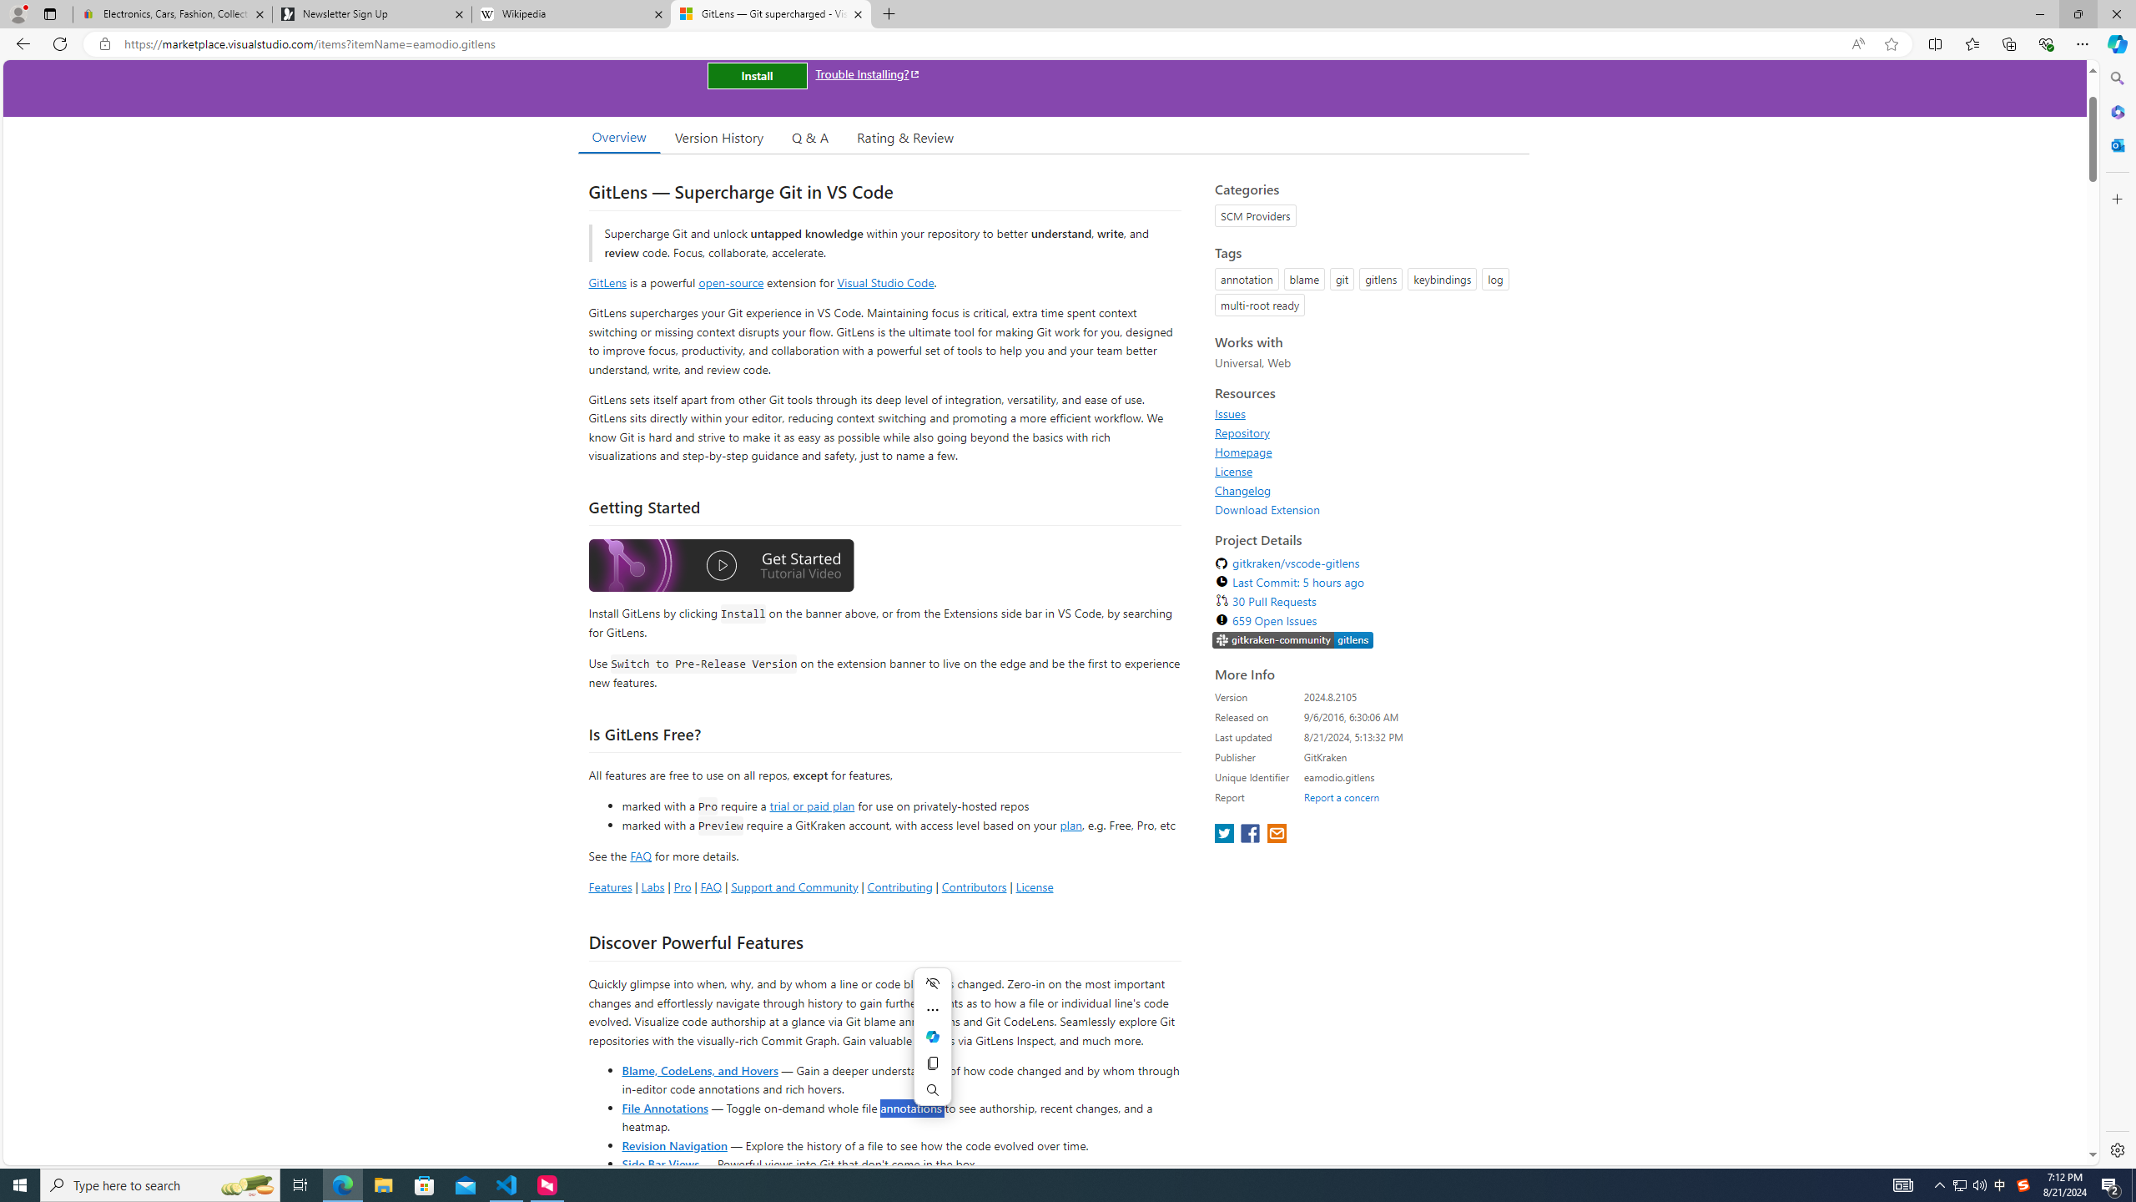 The height and width of the screenshot is (1202, 2136). What do you see at coordinates (932, 1063) in the screenshot?
I see `Copy` at bounding box center [932, 1063].